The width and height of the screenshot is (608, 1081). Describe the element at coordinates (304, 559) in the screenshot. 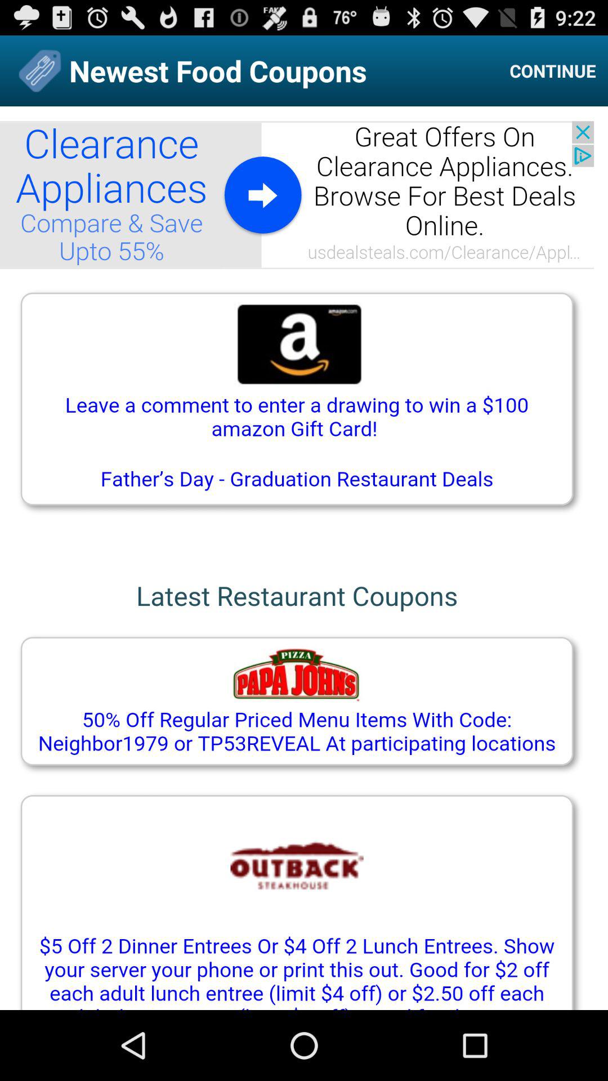

I see `screen page` at that location.